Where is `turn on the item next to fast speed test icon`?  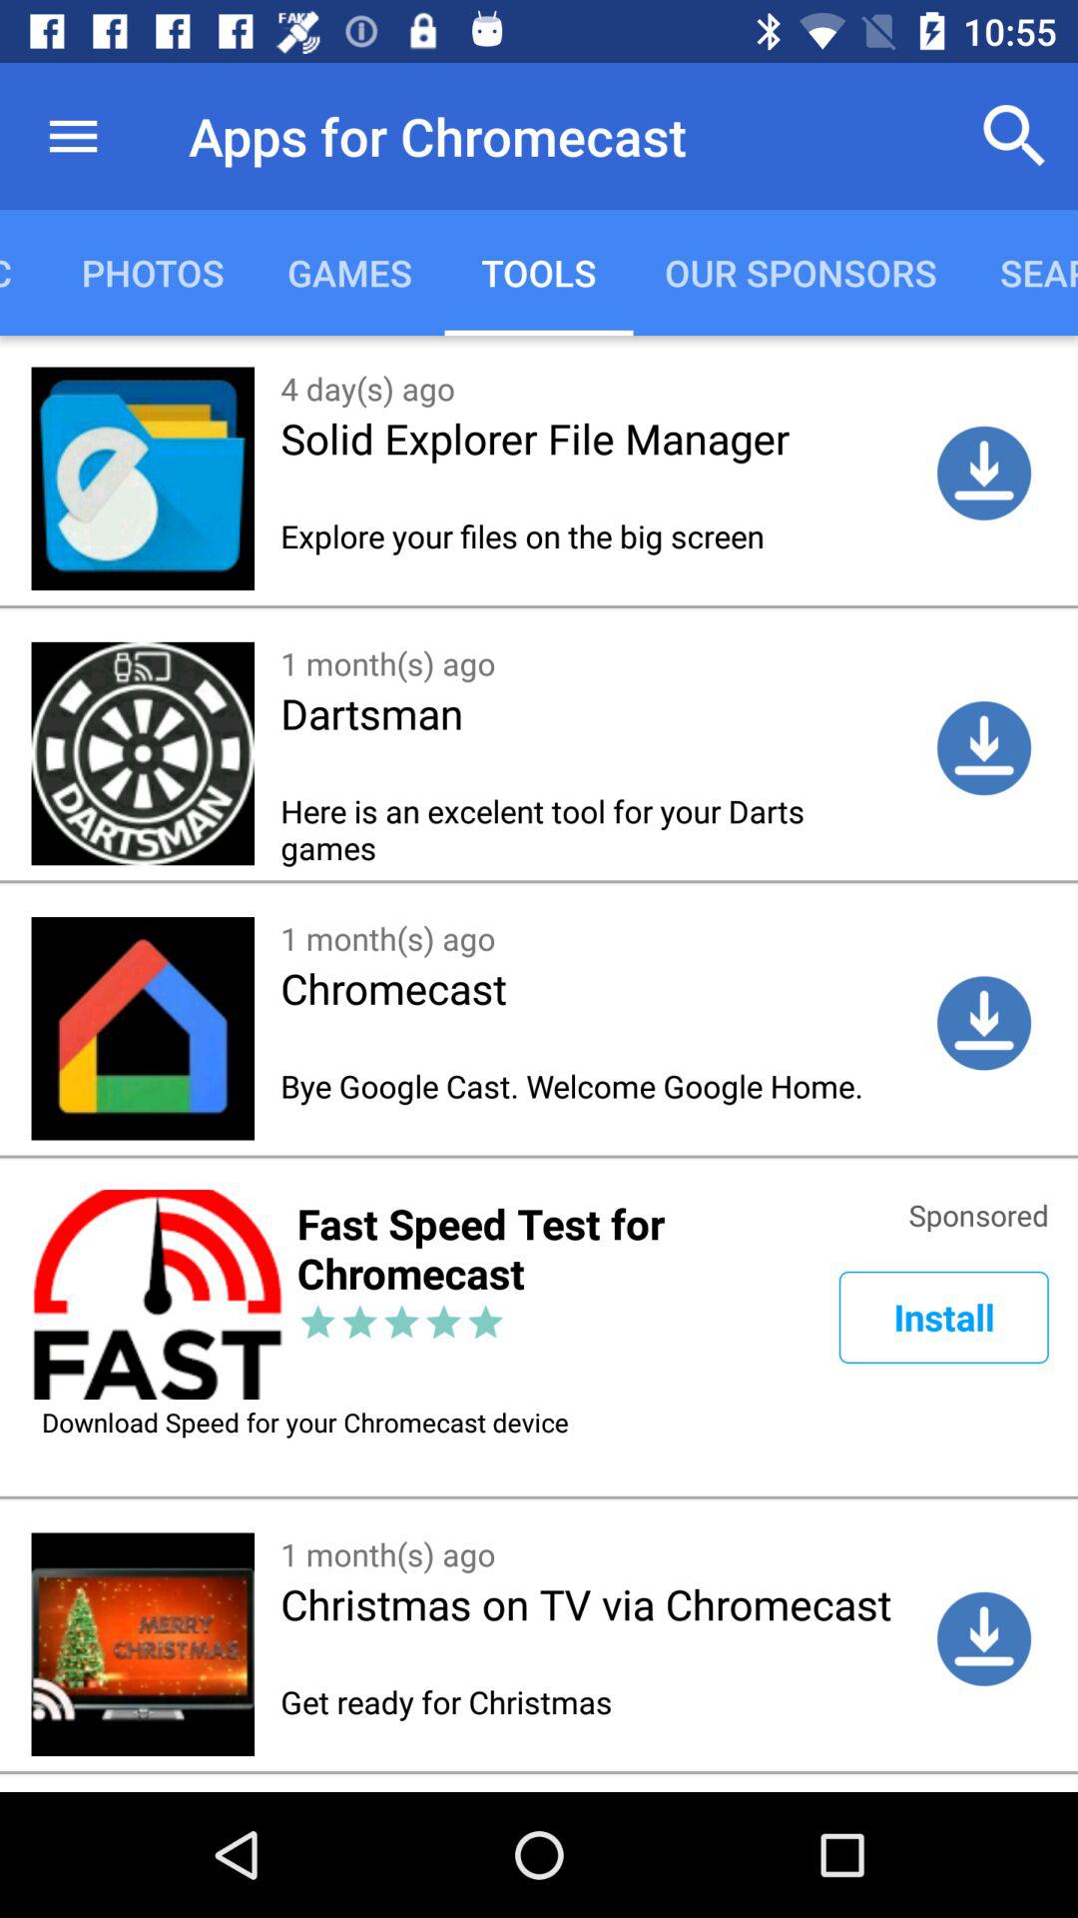
turn on the item next to fast speed test icon is located at coordinates (943, 1317).